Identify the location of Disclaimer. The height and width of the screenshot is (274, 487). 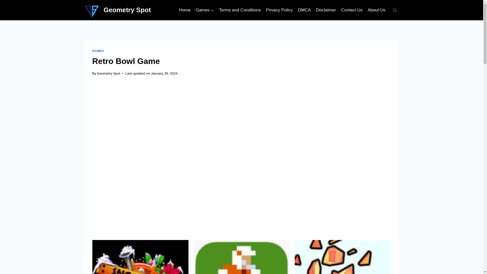
(326, 10).